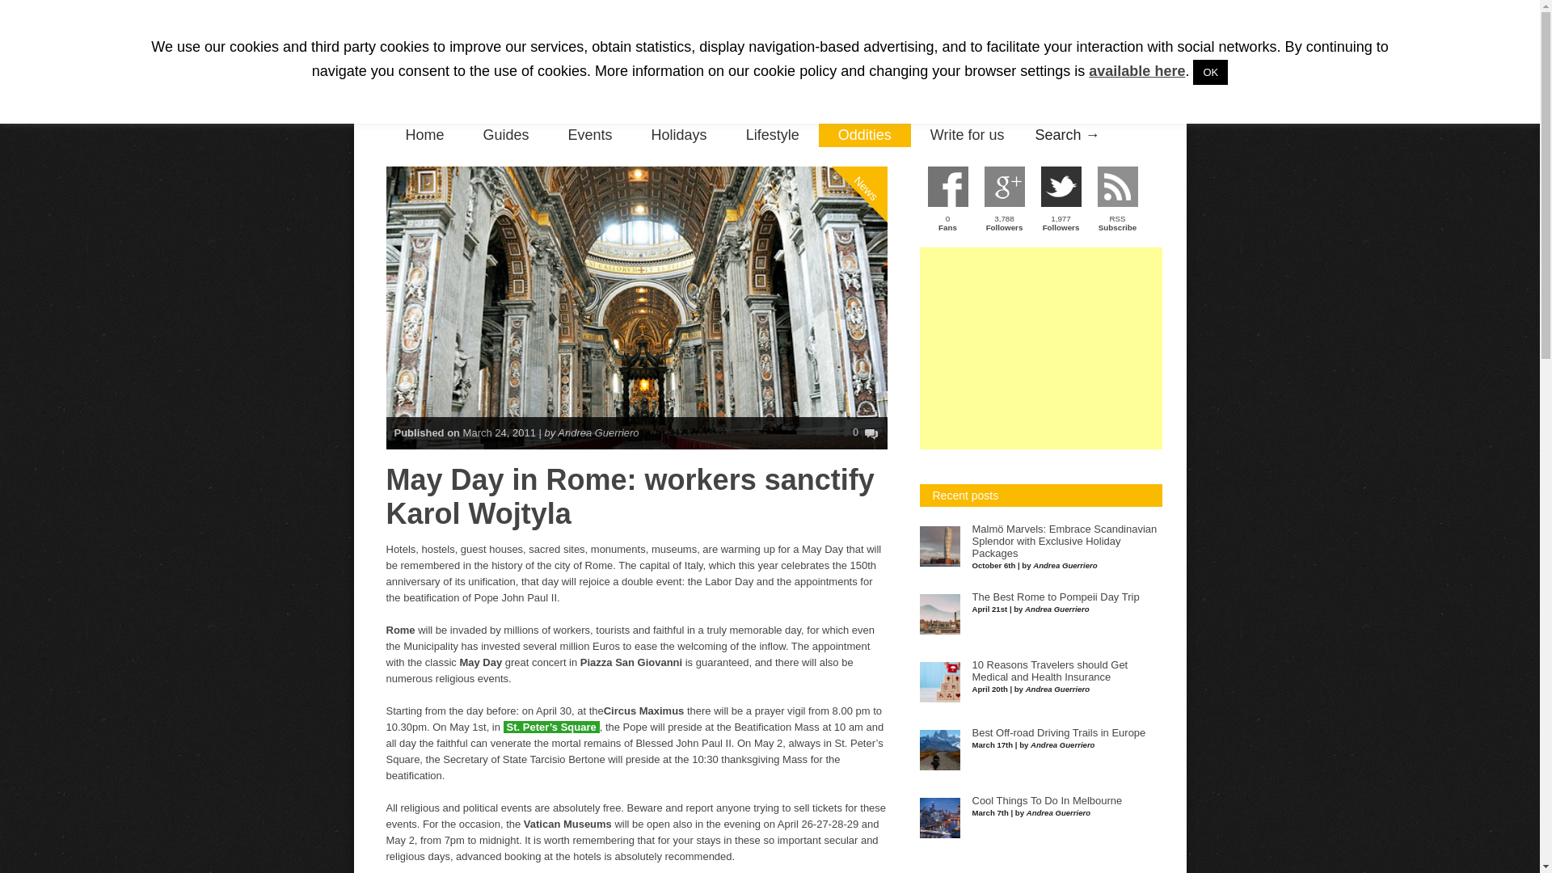 The height and width of the screenshot is (873, 1552). Describe the element at coordinates (1057, 732) in the screenshot. I see `Best Off-road Driving Trails in Europe` at that location.